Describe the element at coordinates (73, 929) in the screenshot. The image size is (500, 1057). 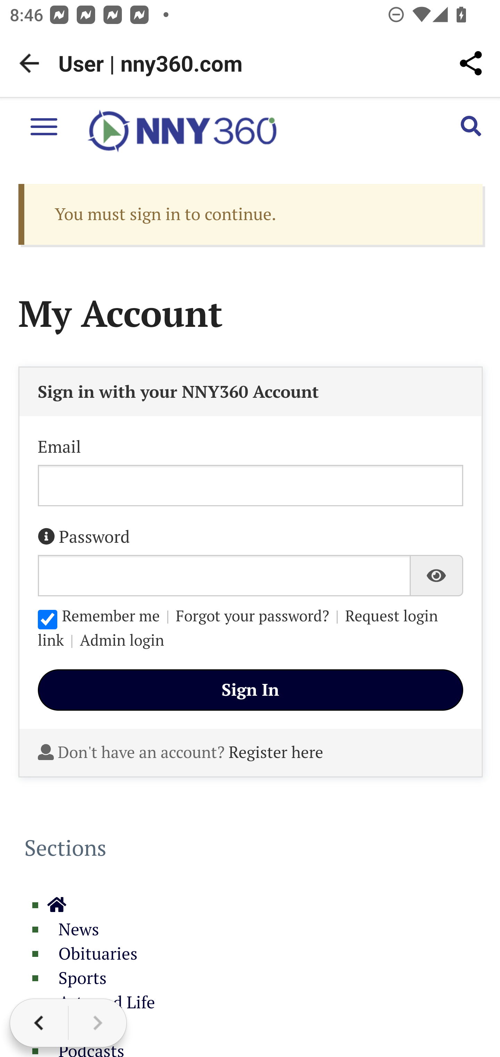
I see `News` at that location.